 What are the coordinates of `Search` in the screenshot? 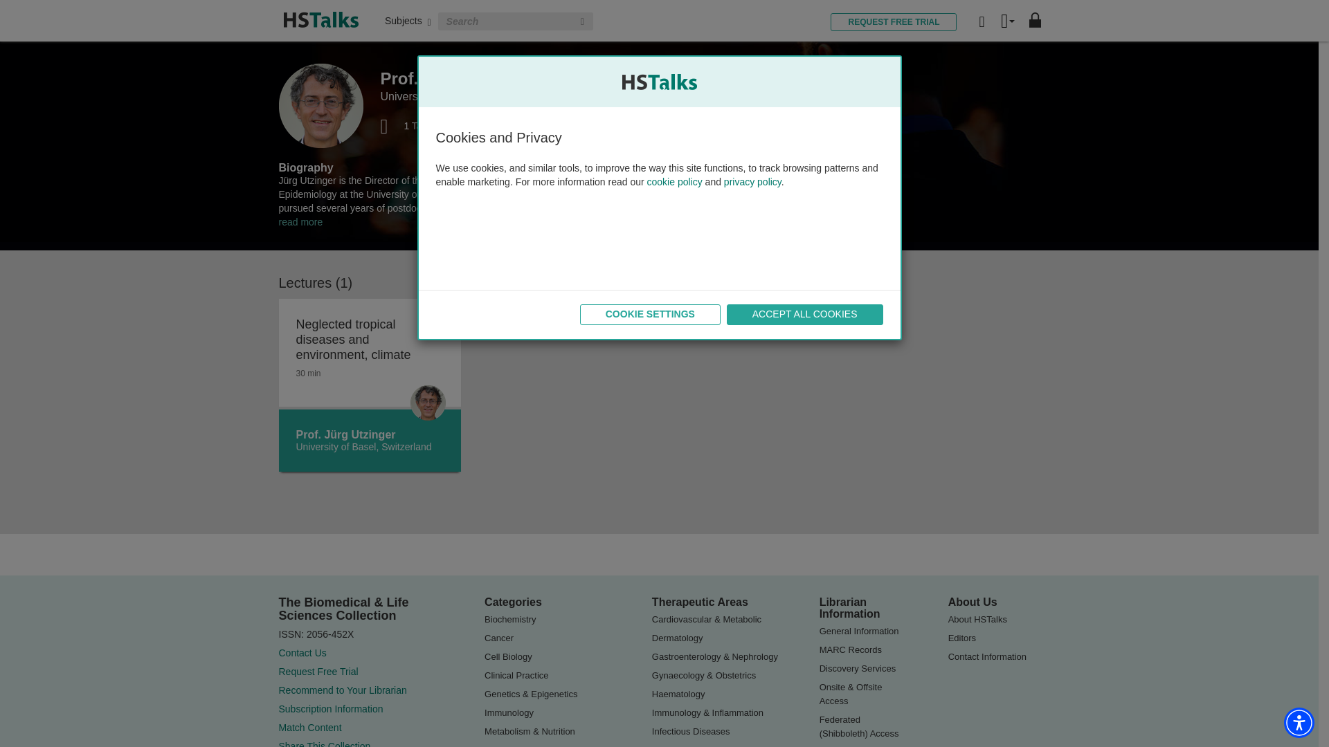 It's located at (583, 21).